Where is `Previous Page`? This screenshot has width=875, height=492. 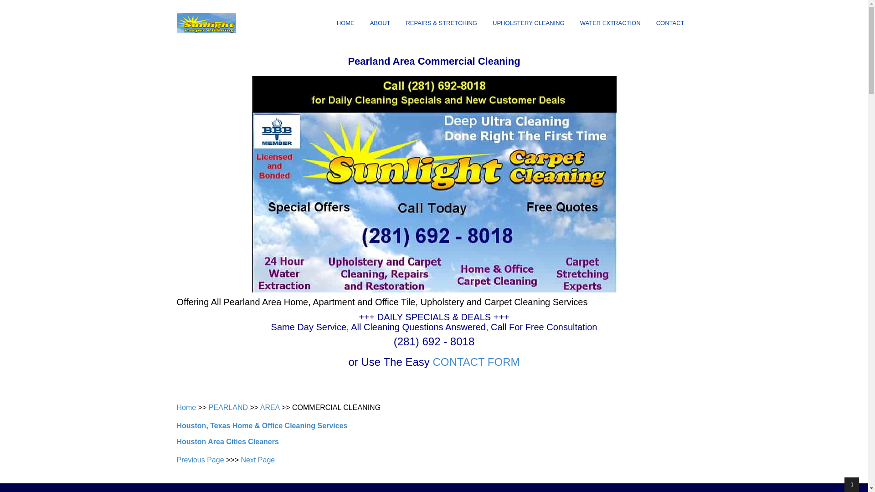 Previous Page is located at coordinates (200, 460).